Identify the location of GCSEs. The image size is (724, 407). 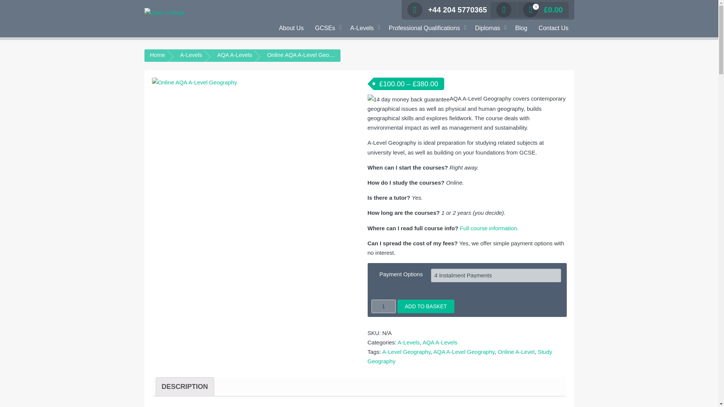
(327, 28).